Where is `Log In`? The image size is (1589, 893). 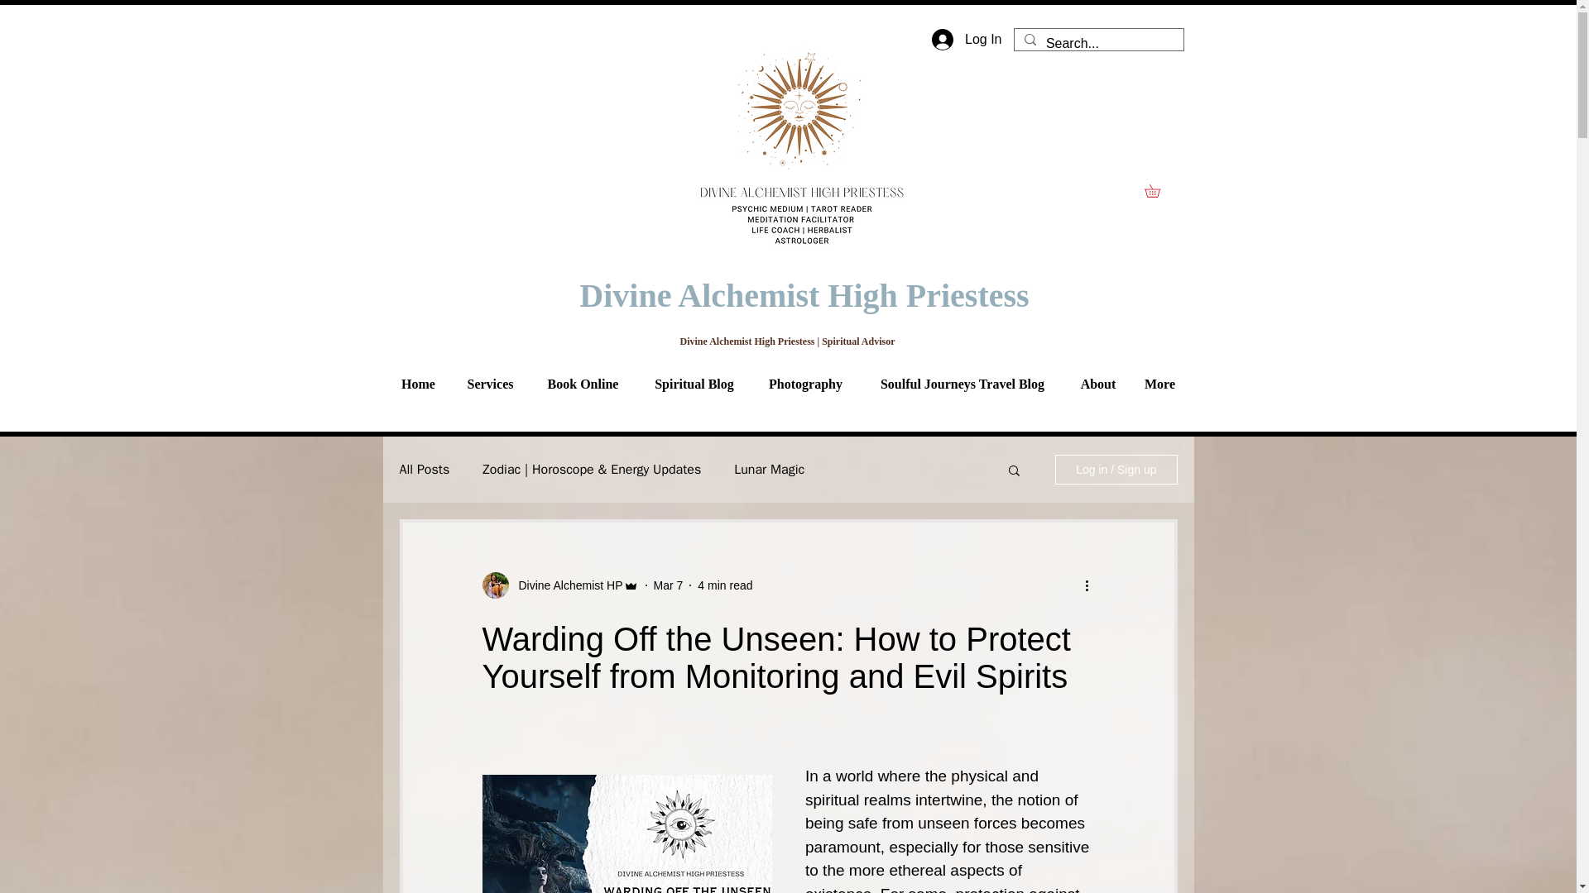
Log In is located at coordinates (967, 40).